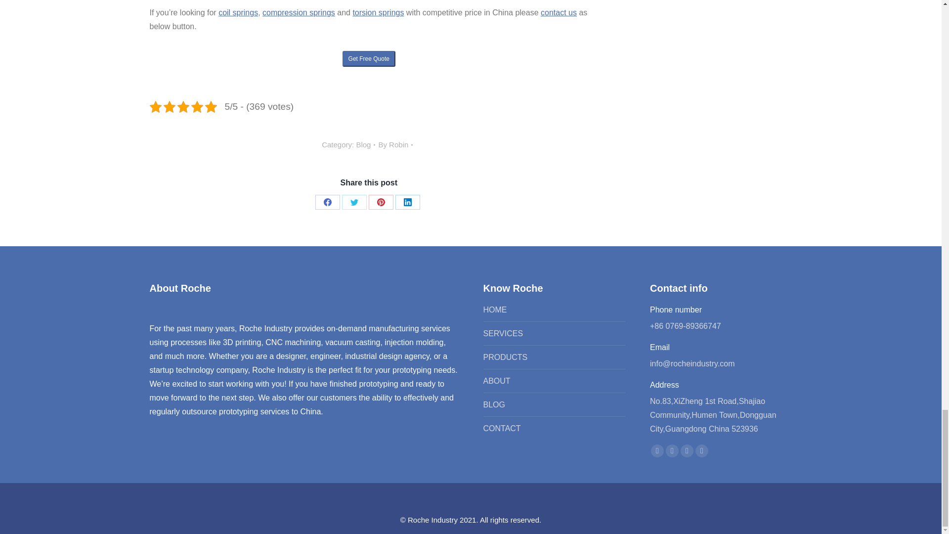 The image size is (949, 534). I want to click on Facebook, so click(327, 202).